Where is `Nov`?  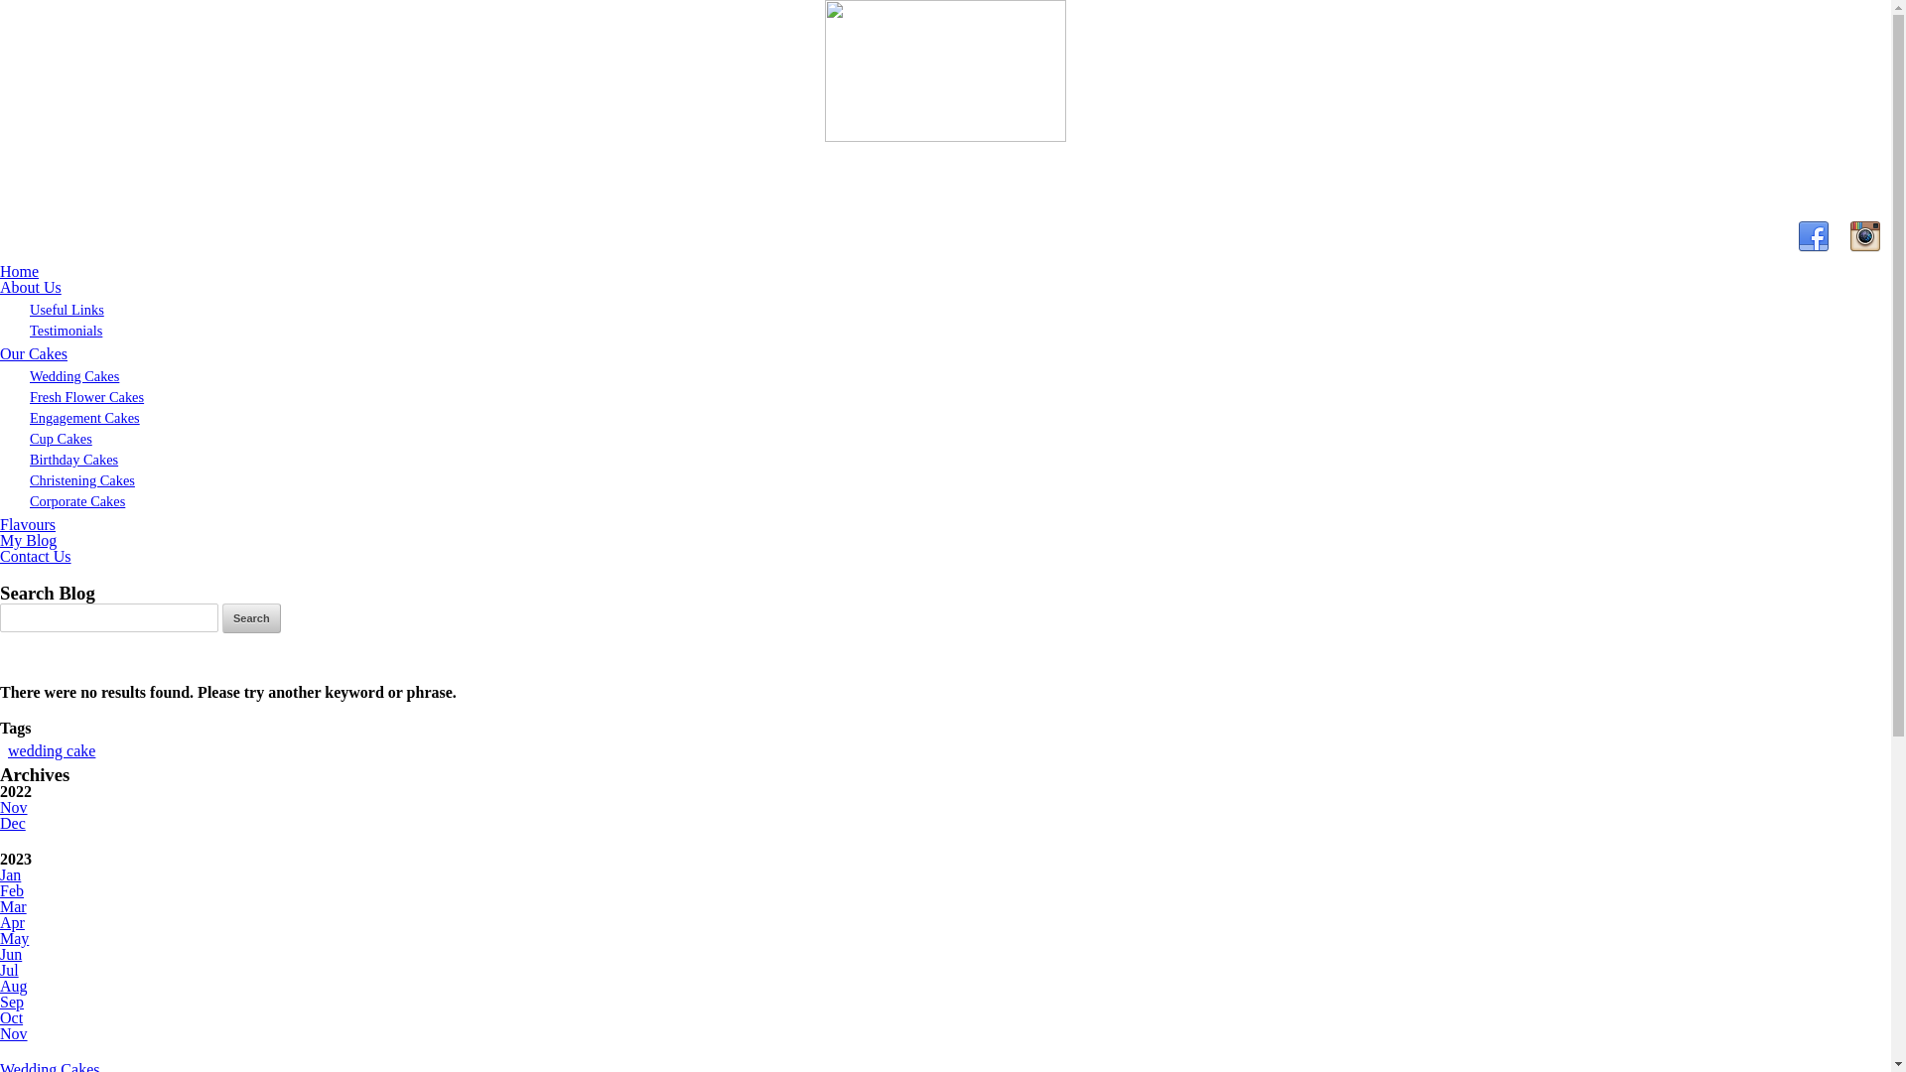
Nov is located at coordinates (14, 1034).